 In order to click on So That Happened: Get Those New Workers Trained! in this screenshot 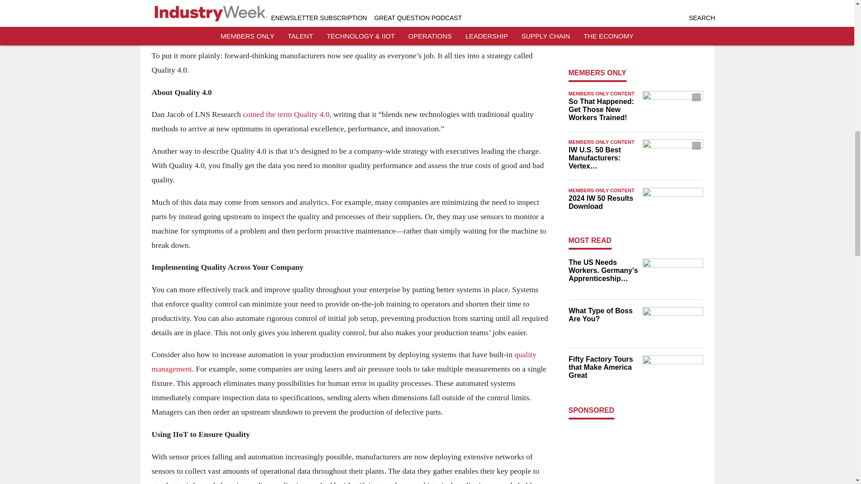, I will do `click(603, 110)`.